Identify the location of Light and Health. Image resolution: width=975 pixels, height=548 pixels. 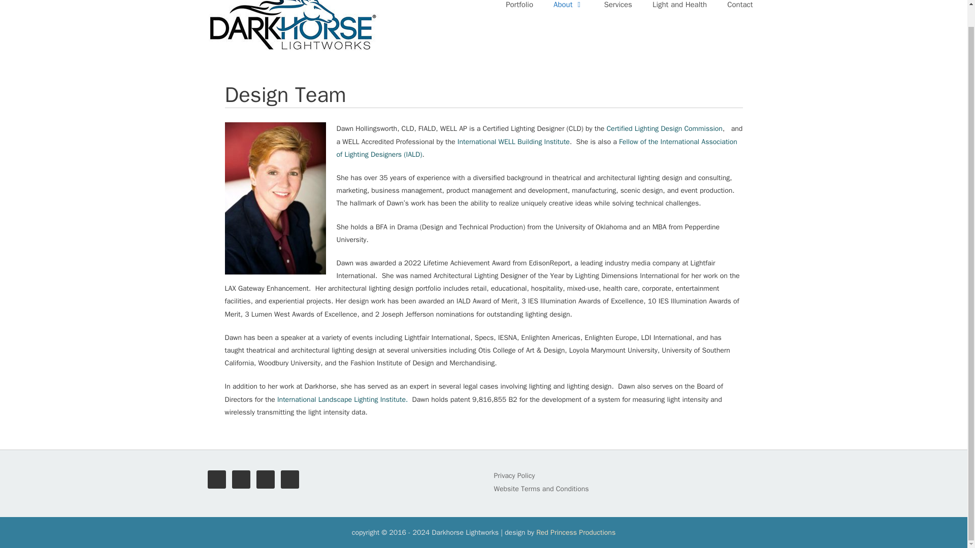
(679, 10).